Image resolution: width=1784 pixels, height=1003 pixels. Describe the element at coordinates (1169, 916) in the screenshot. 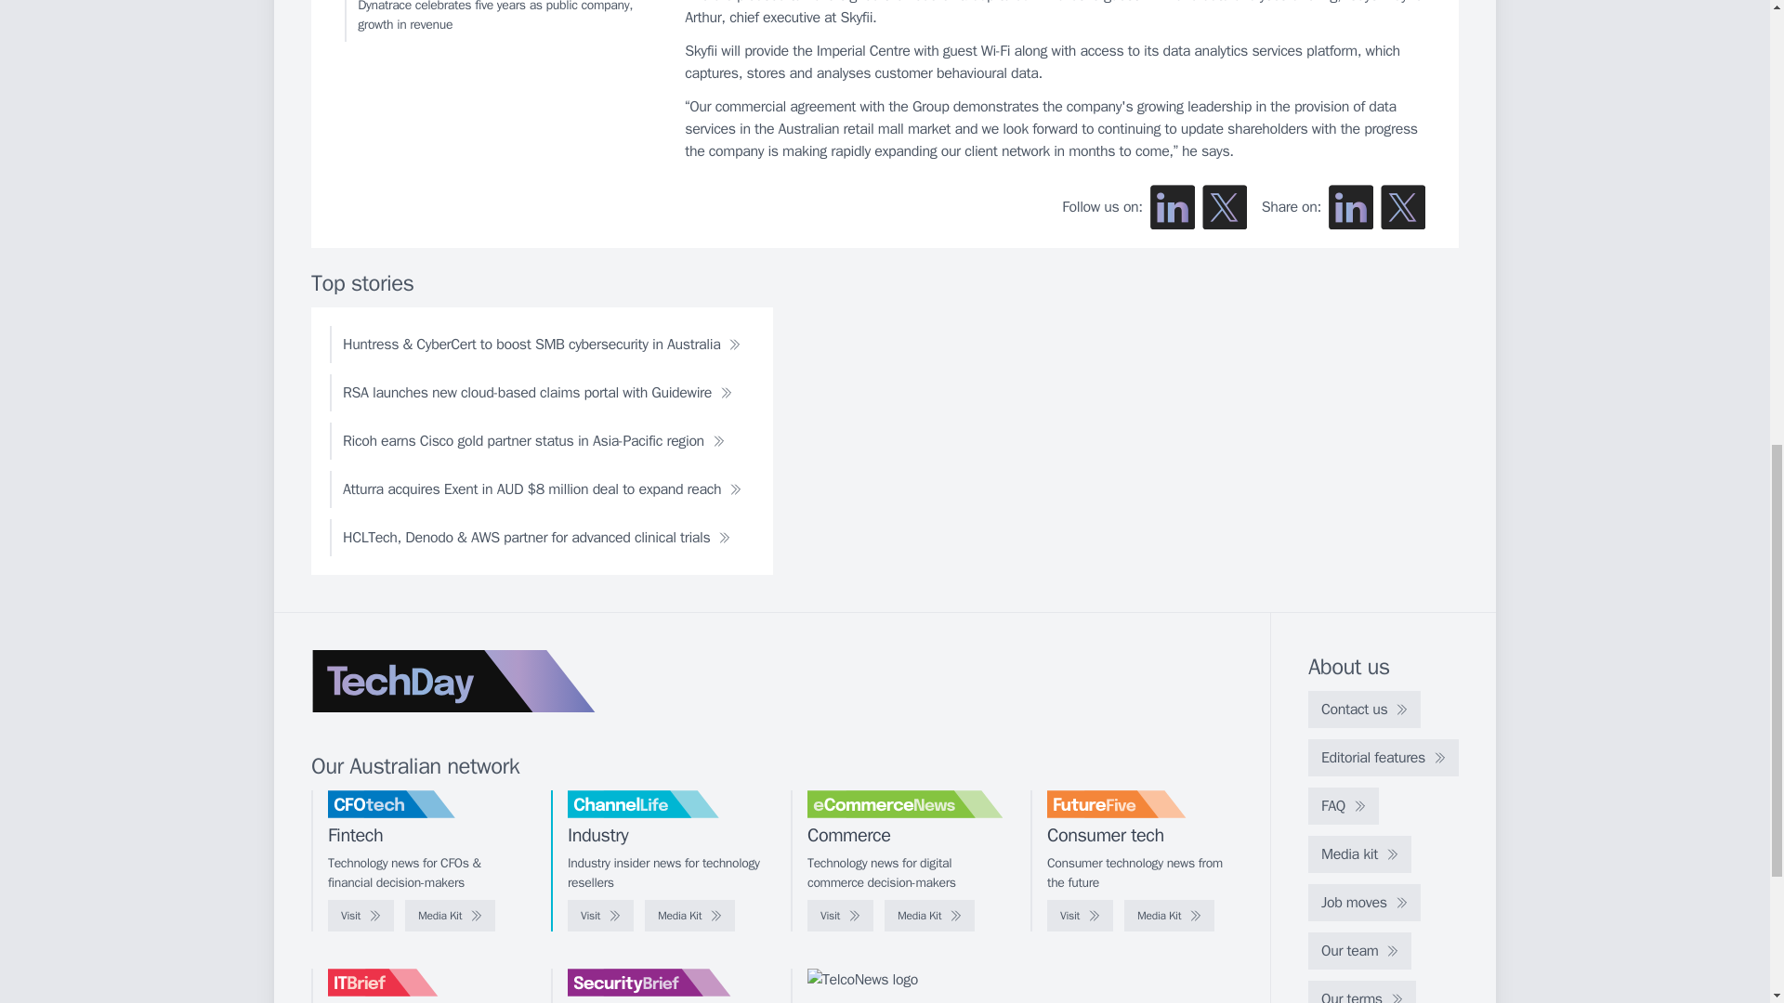

I see `Media Kit` at that location.